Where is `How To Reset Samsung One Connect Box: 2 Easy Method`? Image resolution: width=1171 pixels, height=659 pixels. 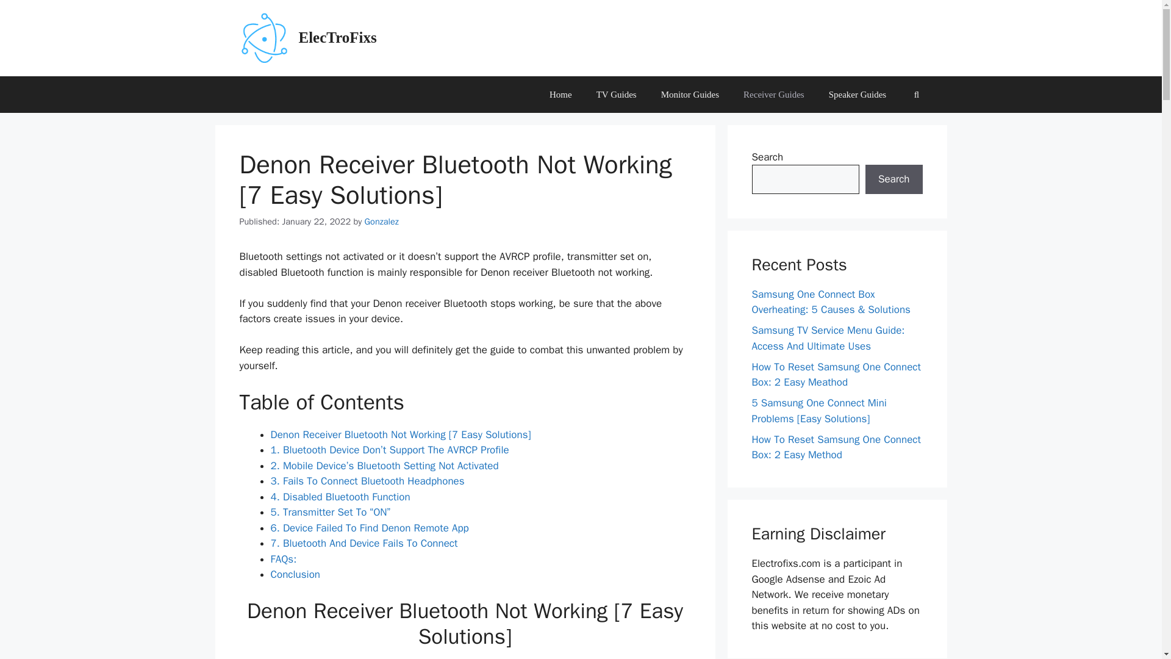 How To Reset Samsung One Connect Box: 2 Easy Method is located at coordinates (836, 447).